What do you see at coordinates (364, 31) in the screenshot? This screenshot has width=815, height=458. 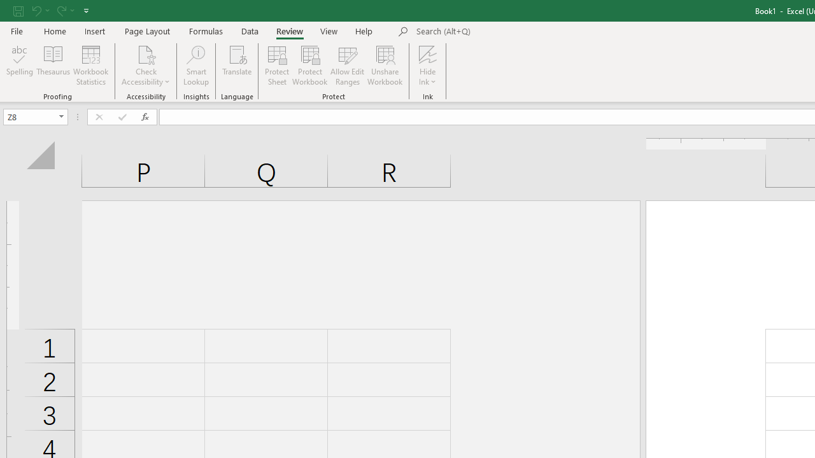 I see `Help` at bounding box center [364, 31].